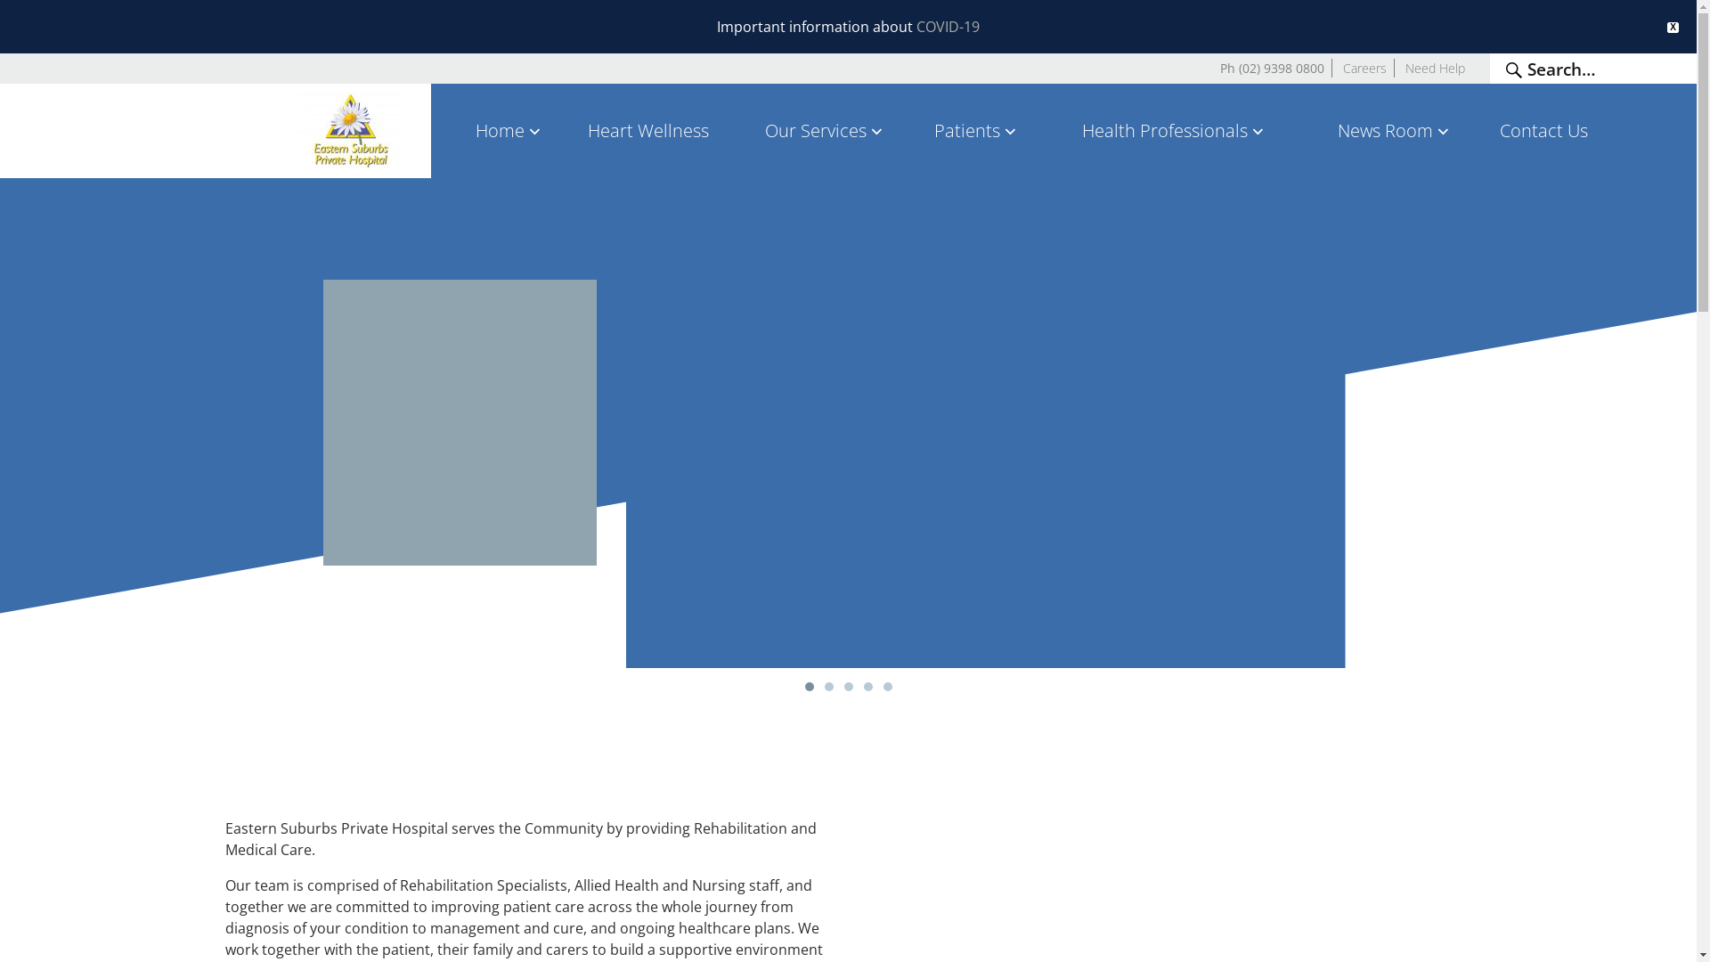 This screenshot has width=1710, height=962. Describe the element at coordinates (948, 27) in the screenshot. I see `COVID-19` at that location.